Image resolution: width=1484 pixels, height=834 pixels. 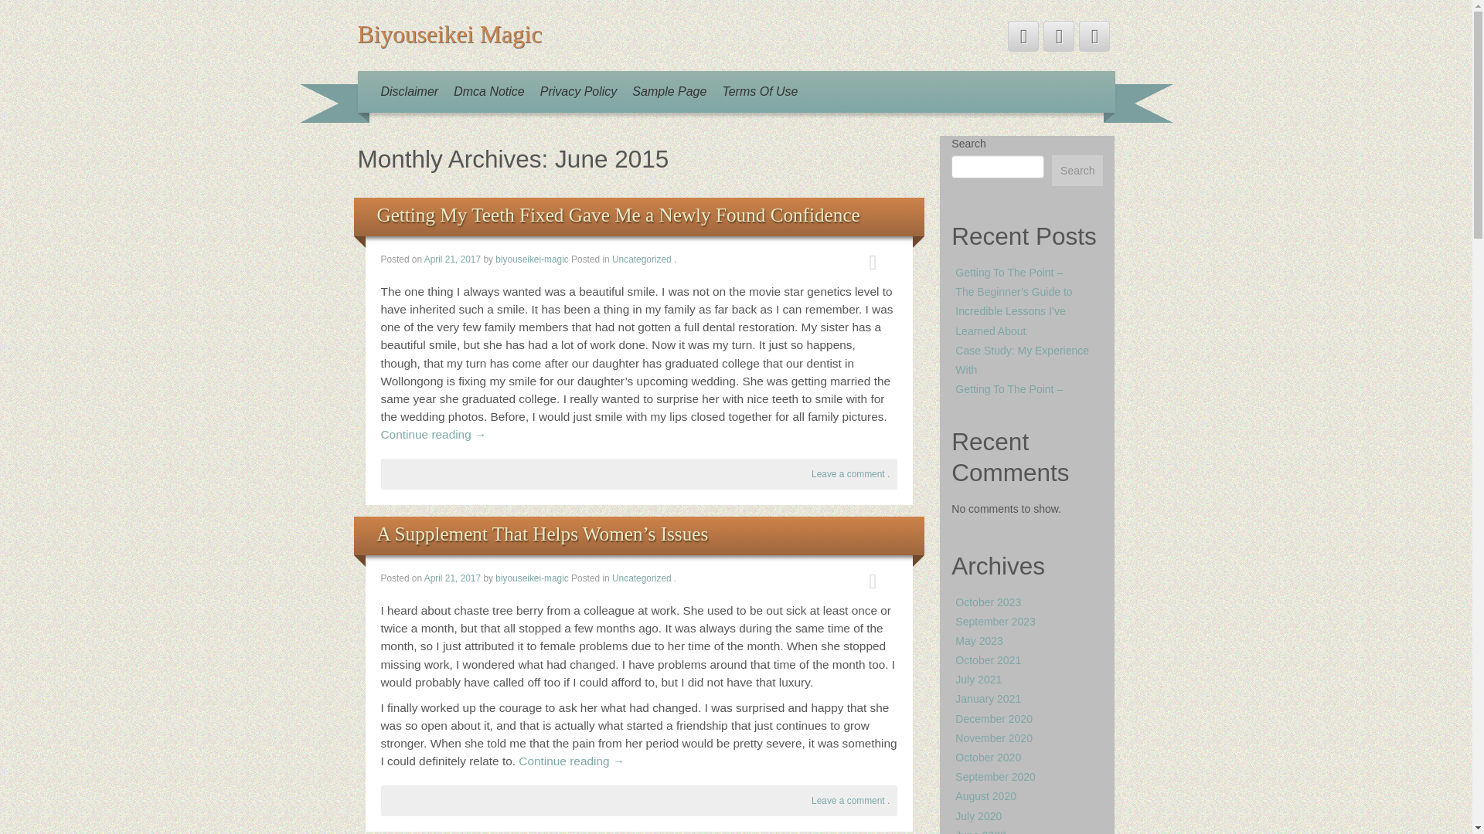 What do you see at coordinates (996, 777) in the screenshot?
I see `September 2020` at bounding box center [996, 777].